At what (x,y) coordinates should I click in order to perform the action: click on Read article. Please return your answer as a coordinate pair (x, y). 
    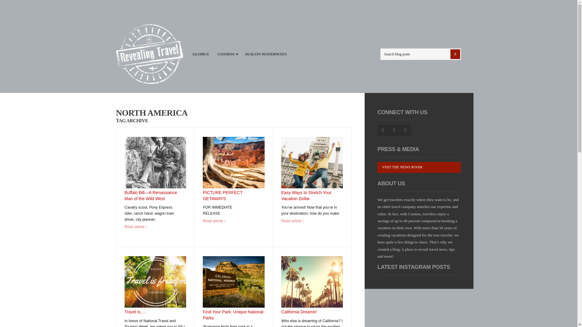
    Looking at the image, I should click on (136, 226).